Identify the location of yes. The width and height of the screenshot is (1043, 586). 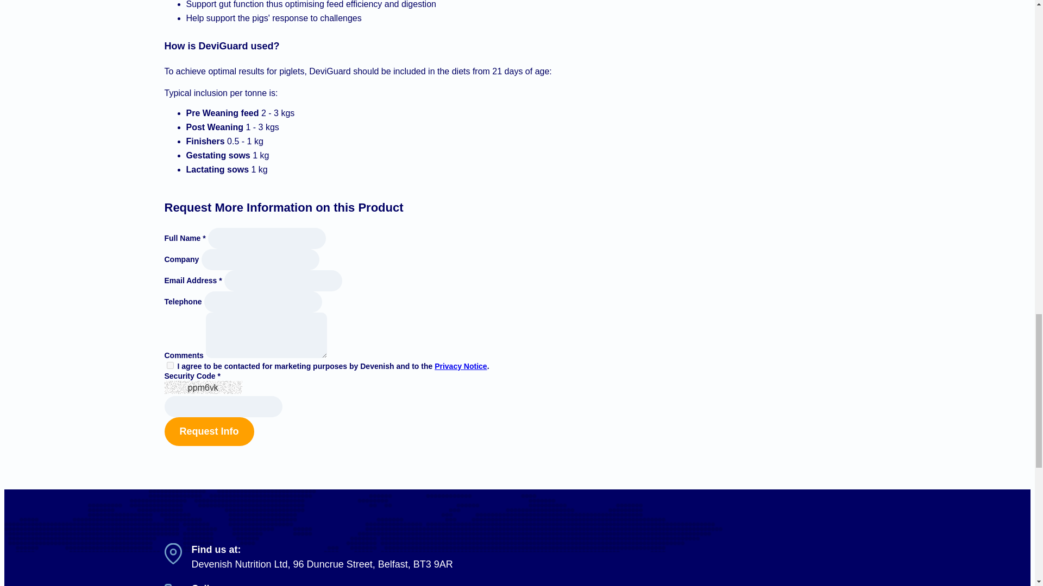
(169, 366).